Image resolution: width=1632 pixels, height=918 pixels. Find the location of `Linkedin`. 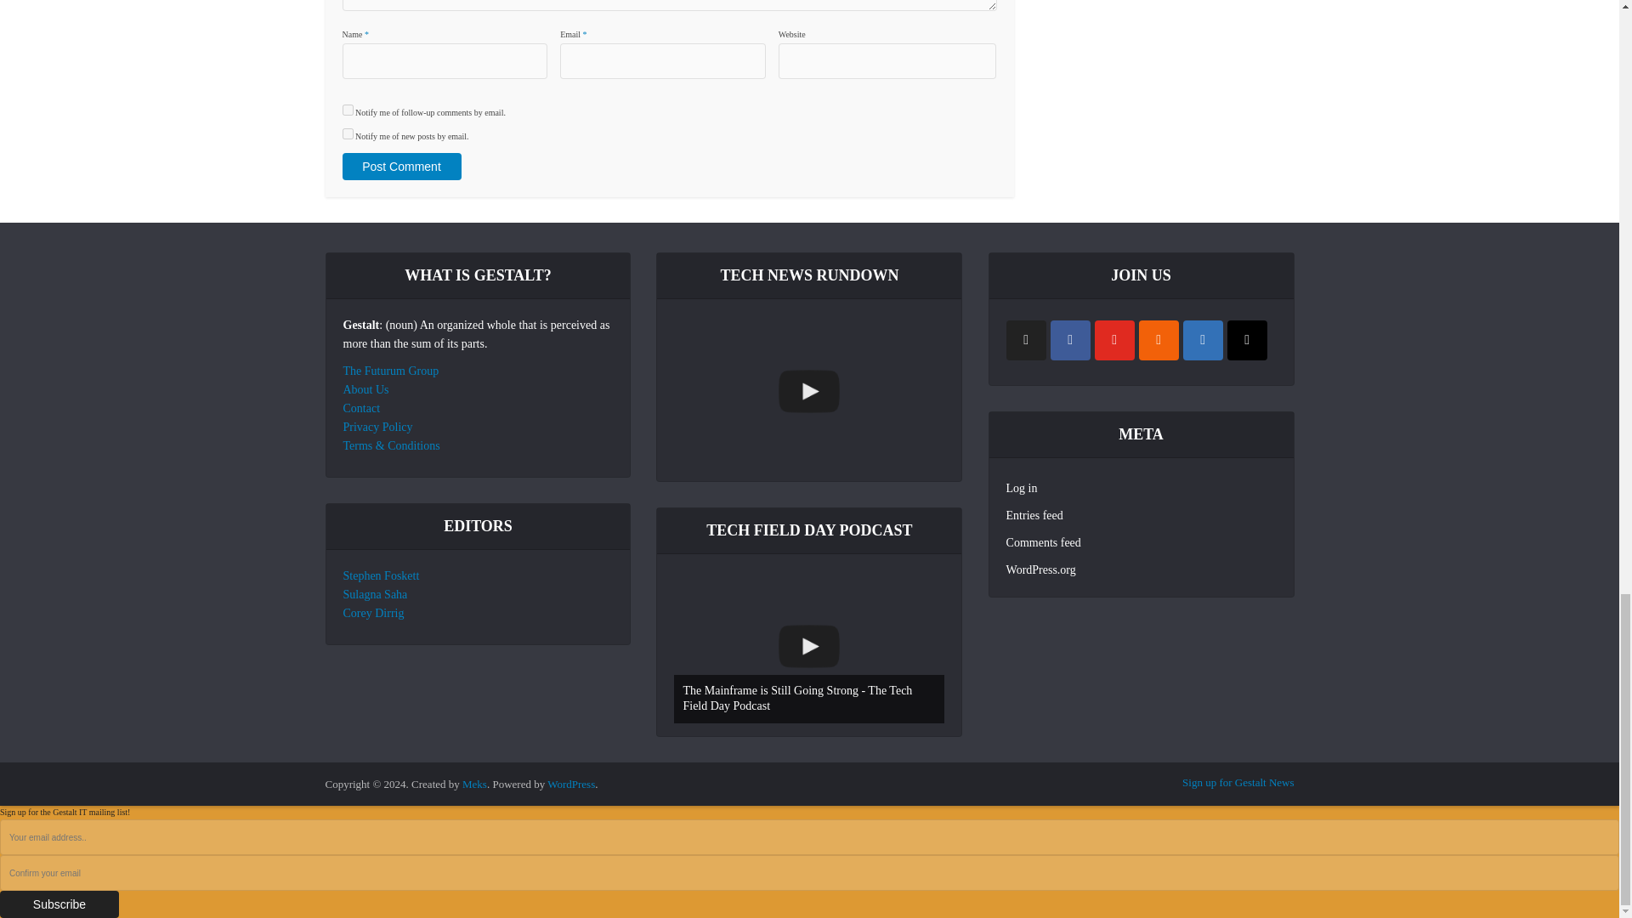

Linkedin is located at coordinates (1203, 340).